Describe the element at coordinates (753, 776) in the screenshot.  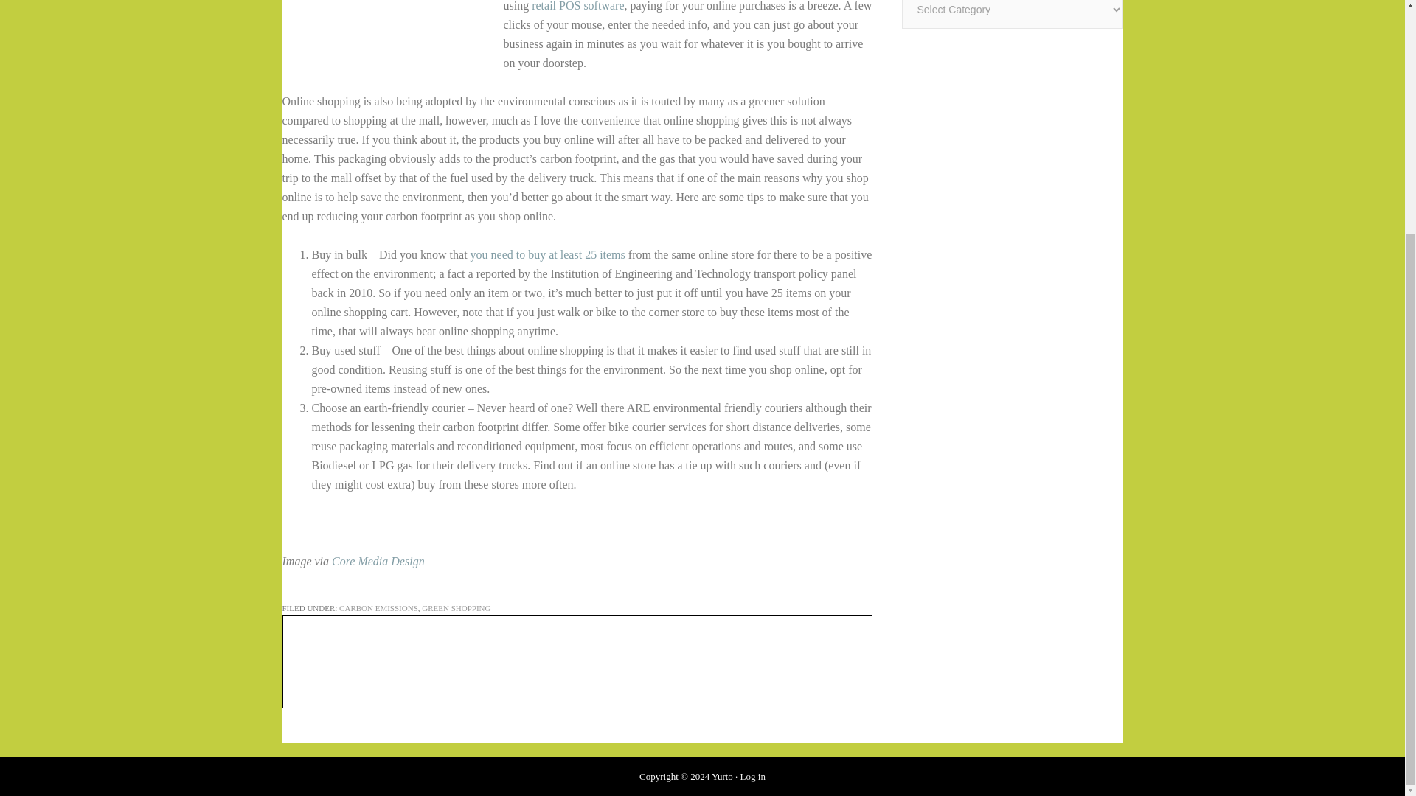
I see `Log in` at that location.